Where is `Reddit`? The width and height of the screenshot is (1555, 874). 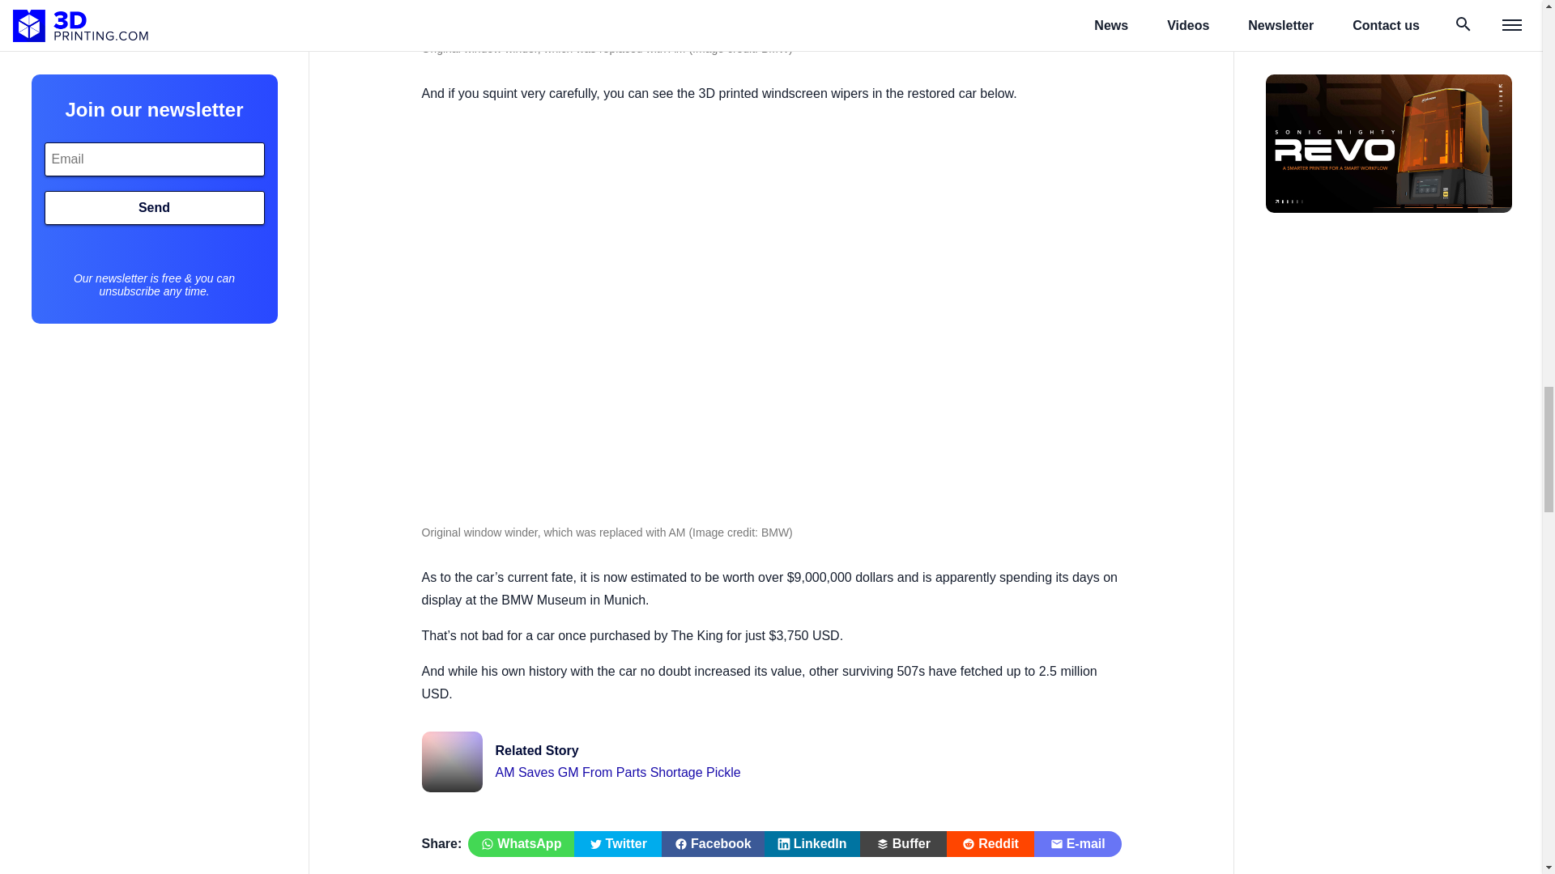
Reddit is located at coordinates (990, 844).